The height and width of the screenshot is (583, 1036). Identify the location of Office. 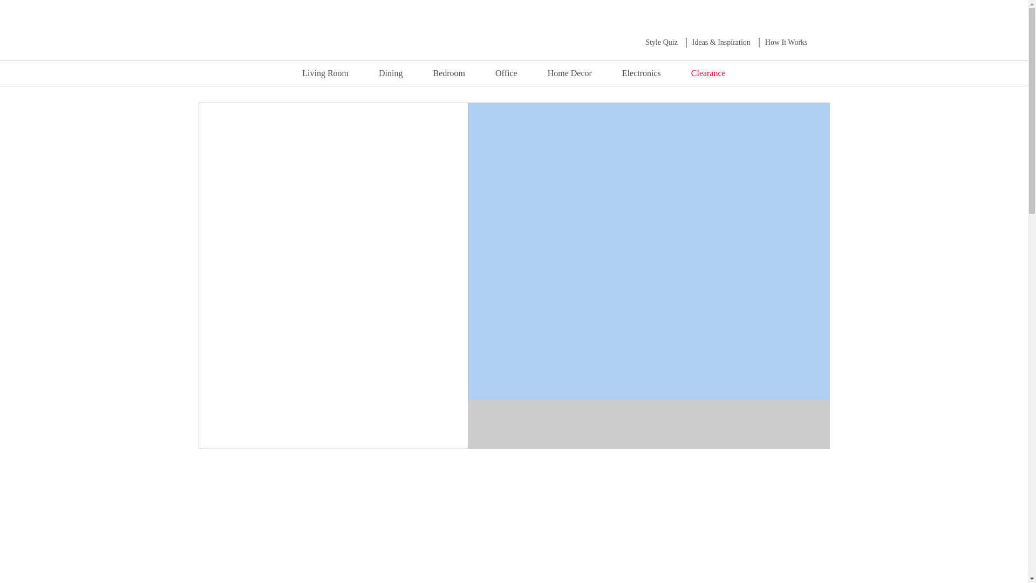
(506, 73).